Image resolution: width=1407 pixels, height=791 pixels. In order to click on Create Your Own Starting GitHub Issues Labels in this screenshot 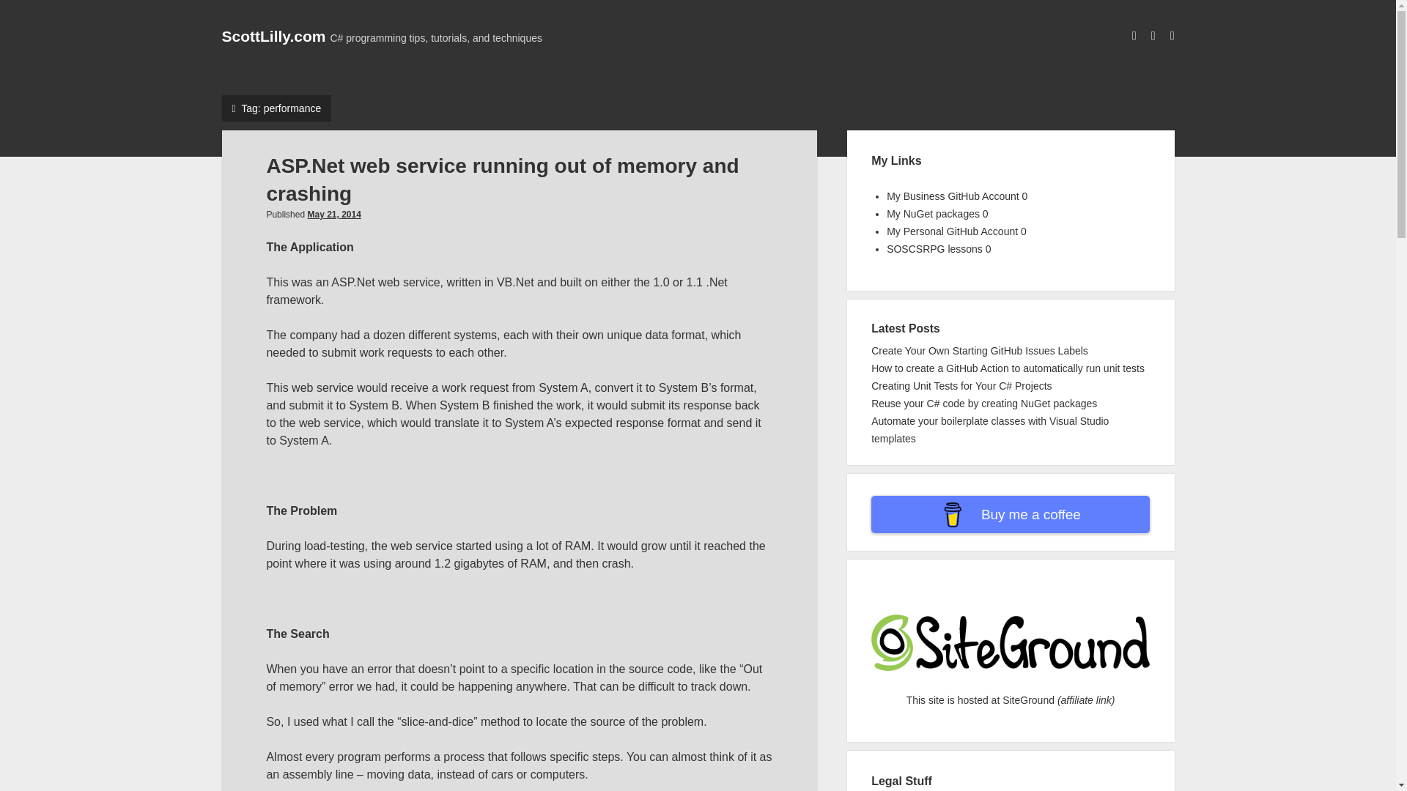, I will do `click(979, 350)`.